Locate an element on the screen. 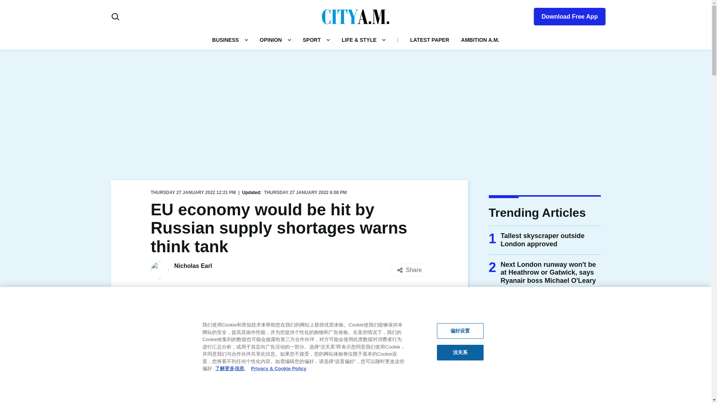 The image size is (717, 403). BUSINESS is located at coordinates (226, 40).